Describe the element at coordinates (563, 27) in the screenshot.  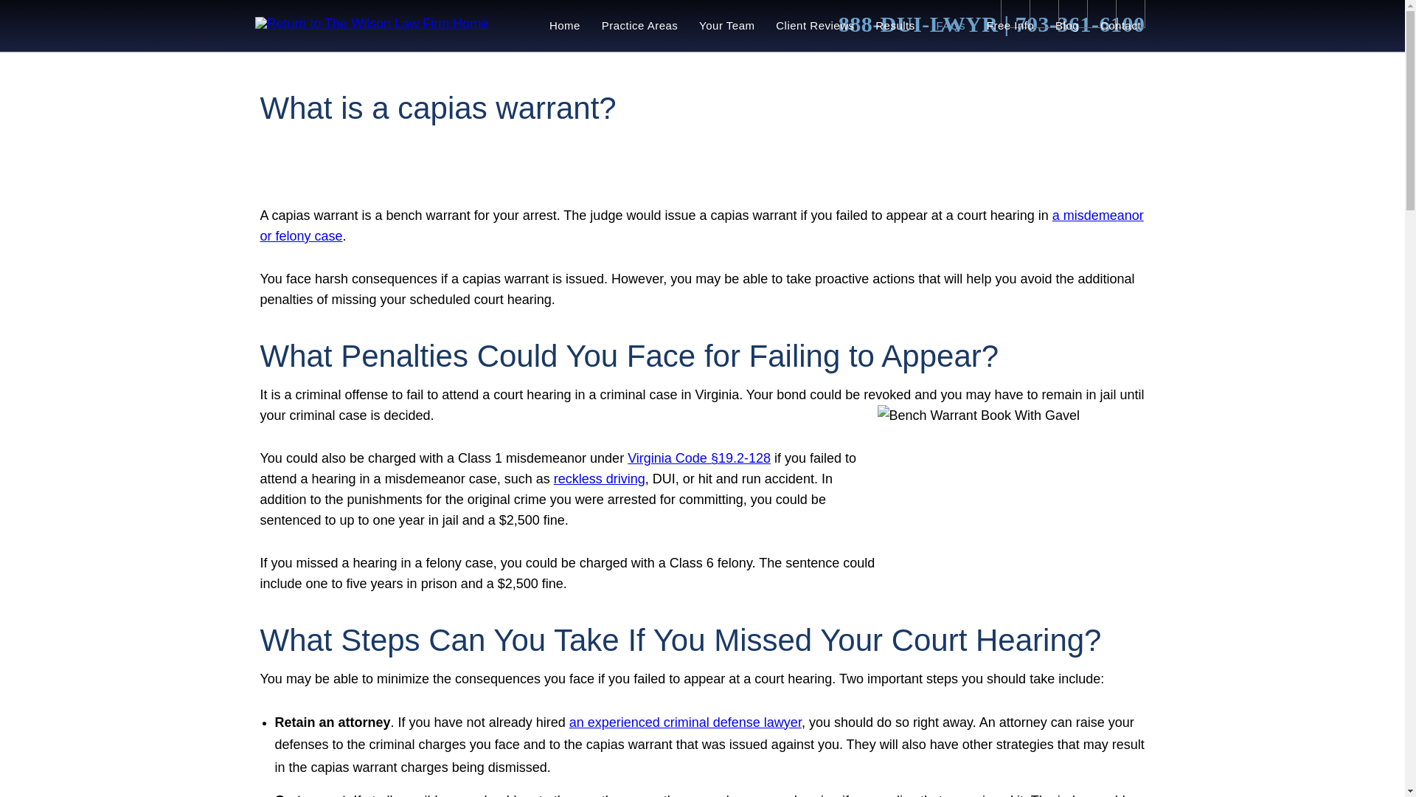
I see `Home` at that location.